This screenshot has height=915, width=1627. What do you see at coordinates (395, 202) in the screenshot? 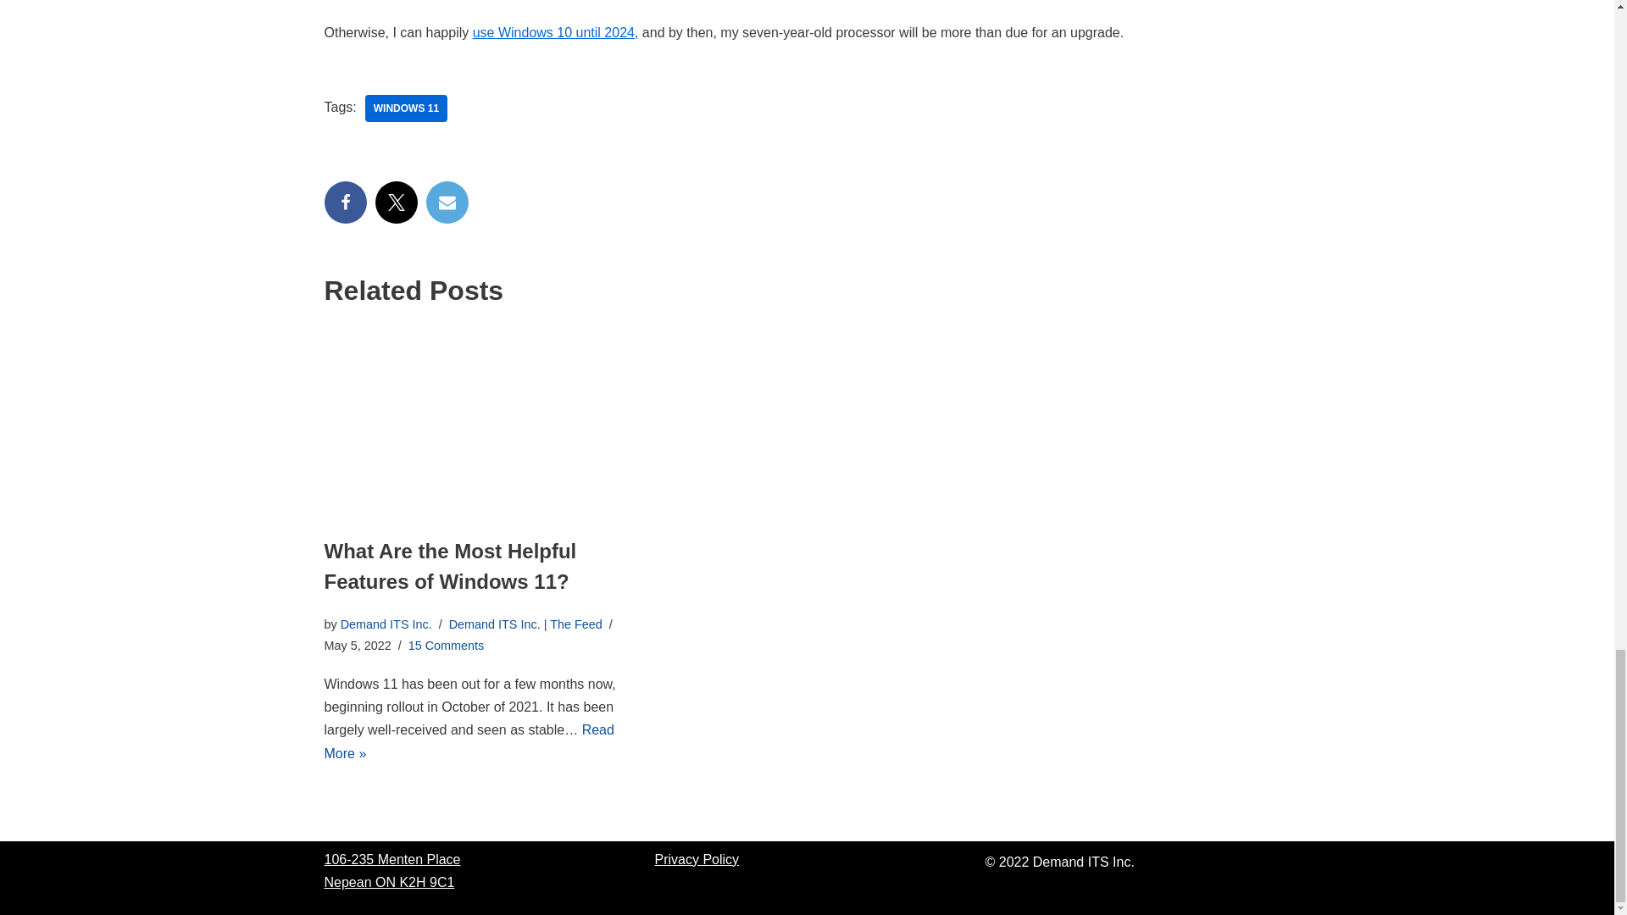
I see `X` at bounding box center [395, 202].